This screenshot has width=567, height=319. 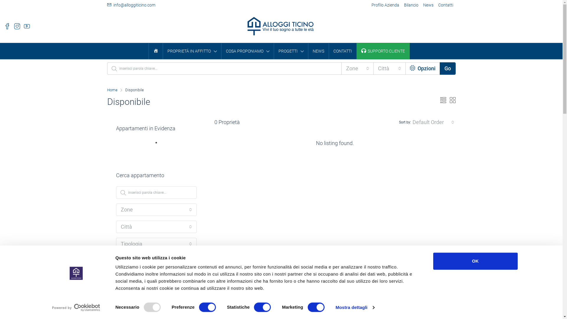 I want to click on PROGETTI, so click(x=291, y=51).